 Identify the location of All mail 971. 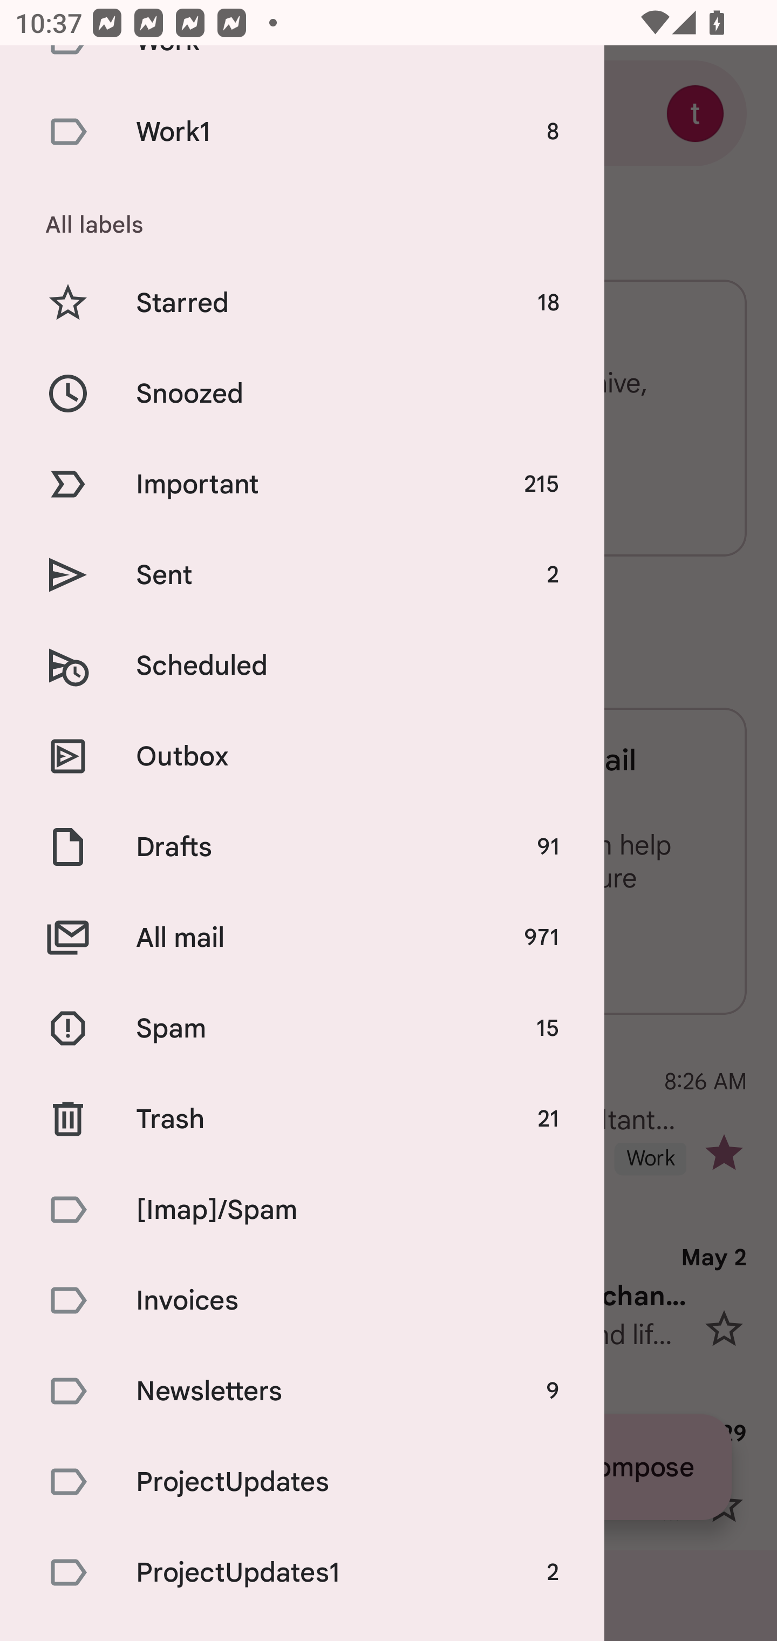
(302, 937).